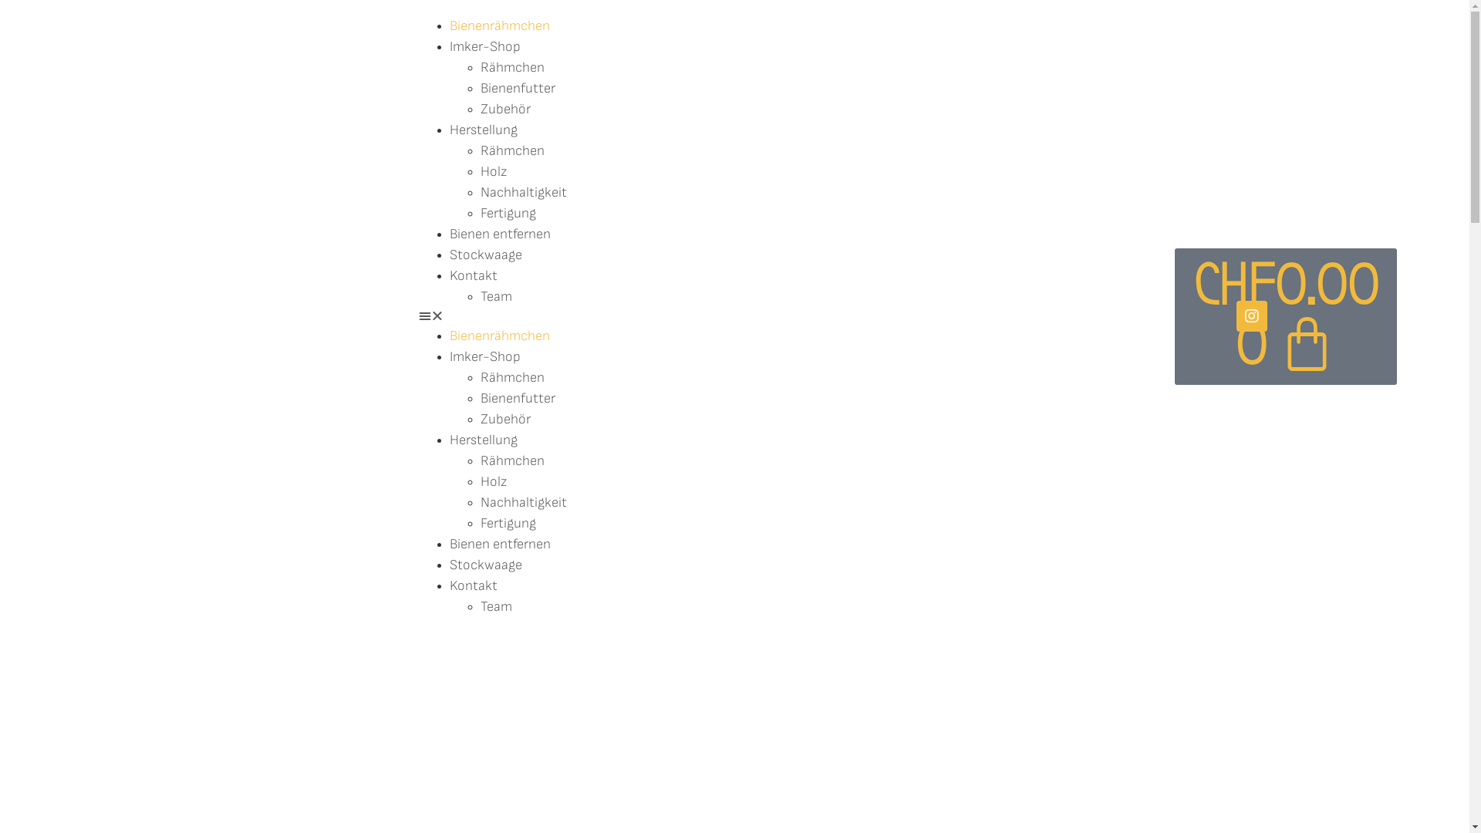 Image resolution: width=1481 pixels, height=833 pixels. What do you see at coordinates (517, 88) in the screenshot?
I see `Bienenfutter` at bounding box center [517, 88].